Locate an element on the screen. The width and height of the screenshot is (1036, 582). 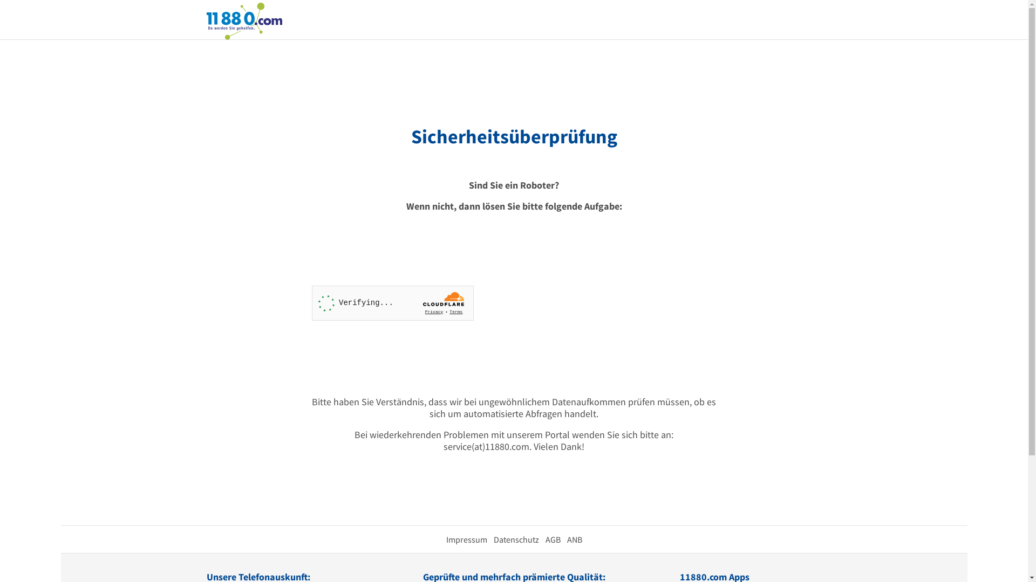
Widget containing a Cloudflare security challenge is located at coordinates (393, 303).